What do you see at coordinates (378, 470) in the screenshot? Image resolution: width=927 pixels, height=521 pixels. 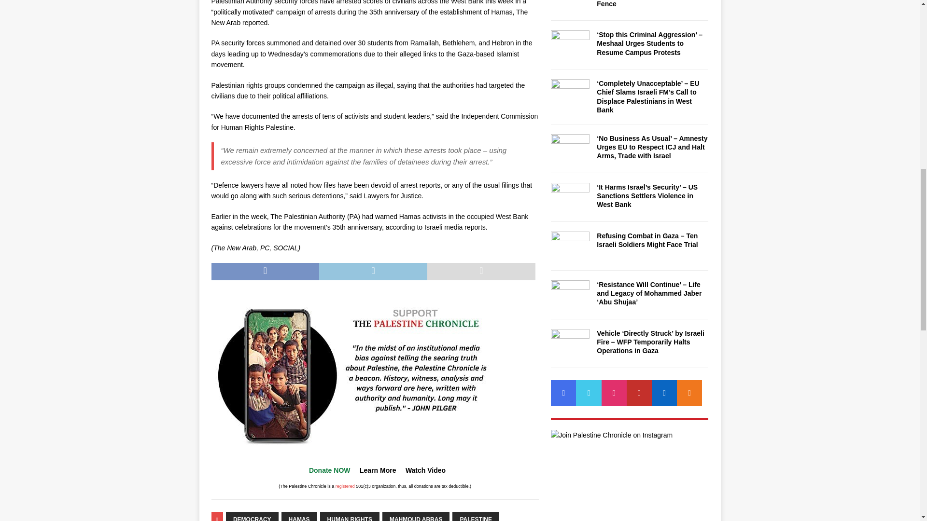 I see `Learn More` at bounding box center [378, 470].